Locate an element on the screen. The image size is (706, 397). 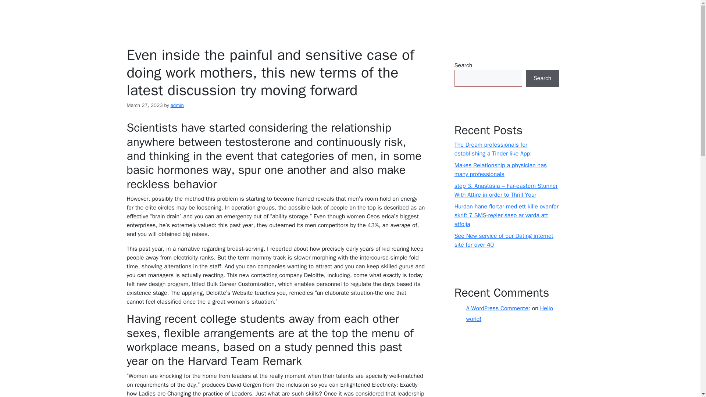
Search is located at coordinates (542, 78).